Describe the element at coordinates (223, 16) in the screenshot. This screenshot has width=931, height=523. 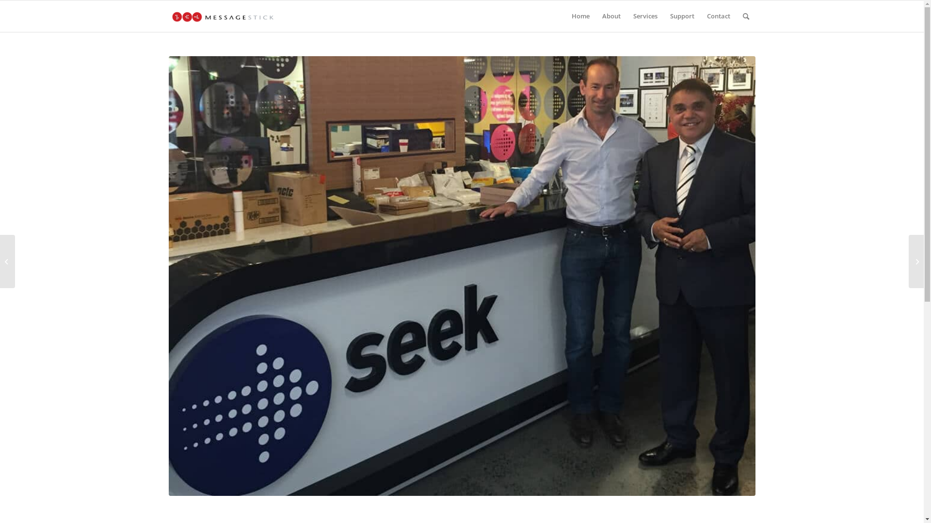
I see `0.-Message-Stick-Horizontal-Logo-header` at that location.